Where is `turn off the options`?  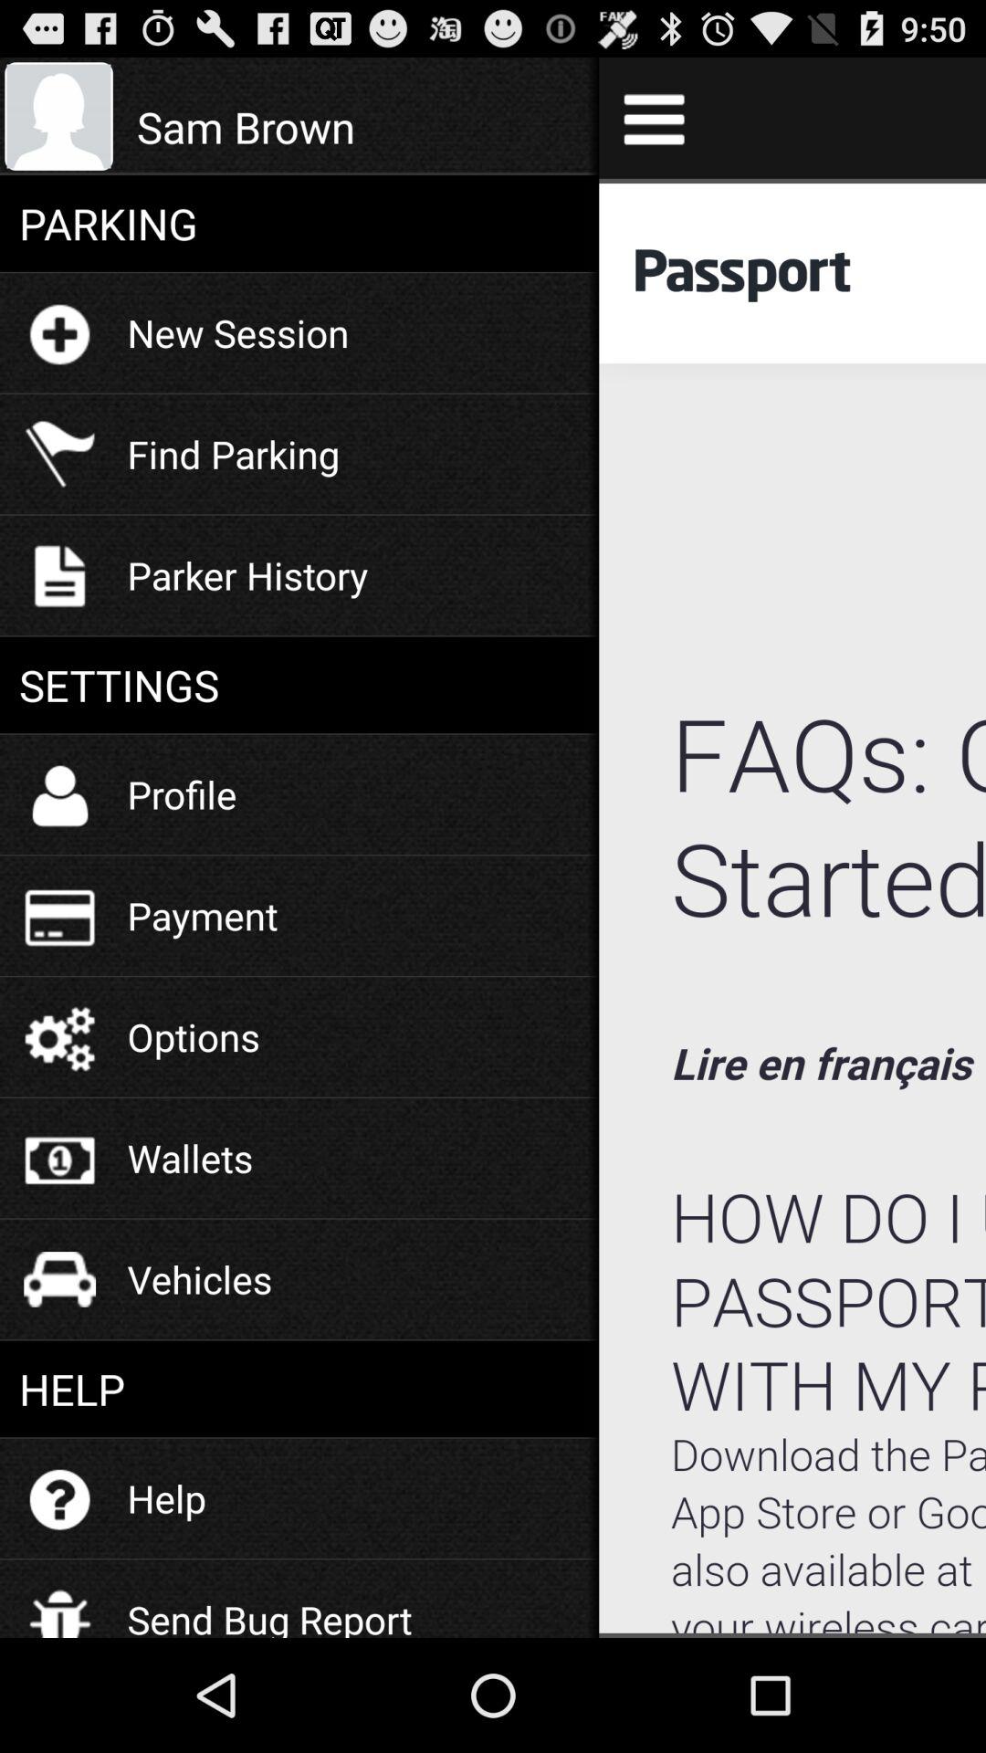
turn off the options is located at coordinates (194, 1037).